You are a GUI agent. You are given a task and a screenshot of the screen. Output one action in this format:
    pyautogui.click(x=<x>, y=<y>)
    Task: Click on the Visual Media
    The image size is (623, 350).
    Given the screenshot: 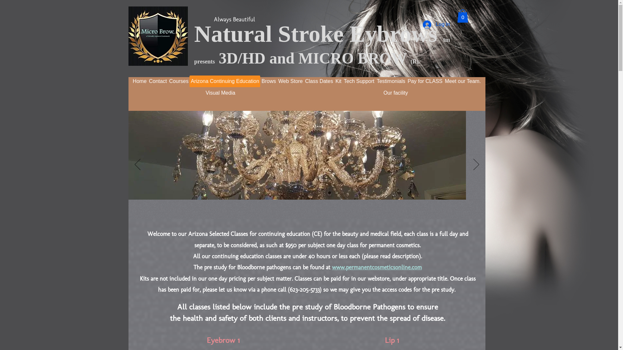 What is the action you would take?
    pyautogui.click(x=221, y=93)
    